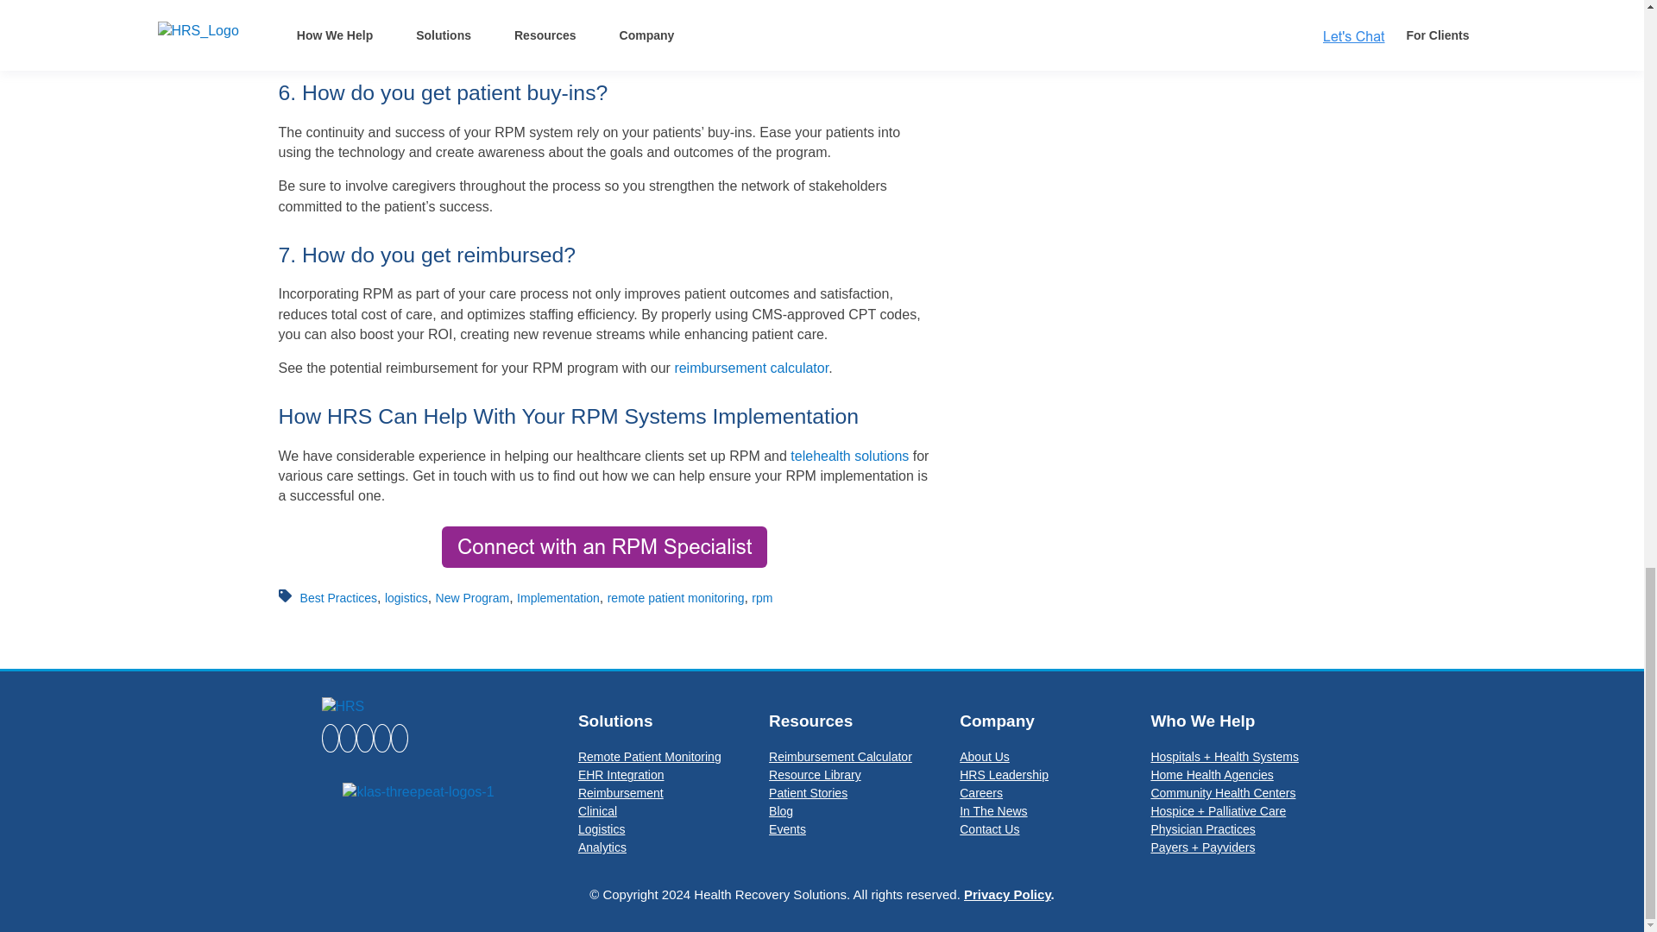 The image size is (1657, 932). What do you see at coordinates (418, 792) in the screenshot?
I see `klas-threepeat-logos-1` at bounding box center [418, 792].